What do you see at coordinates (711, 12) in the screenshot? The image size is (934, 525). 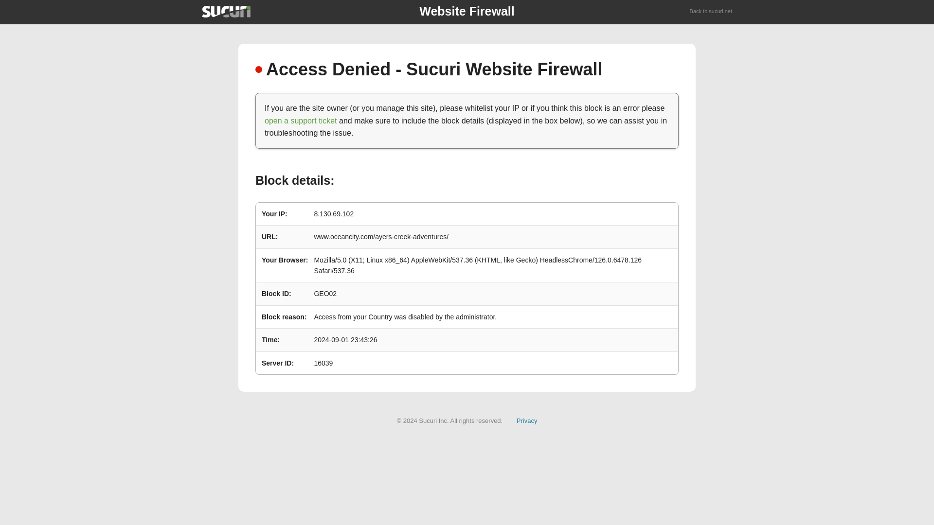 I see `Back to sucuri.net` at bounding box center [711, 12].